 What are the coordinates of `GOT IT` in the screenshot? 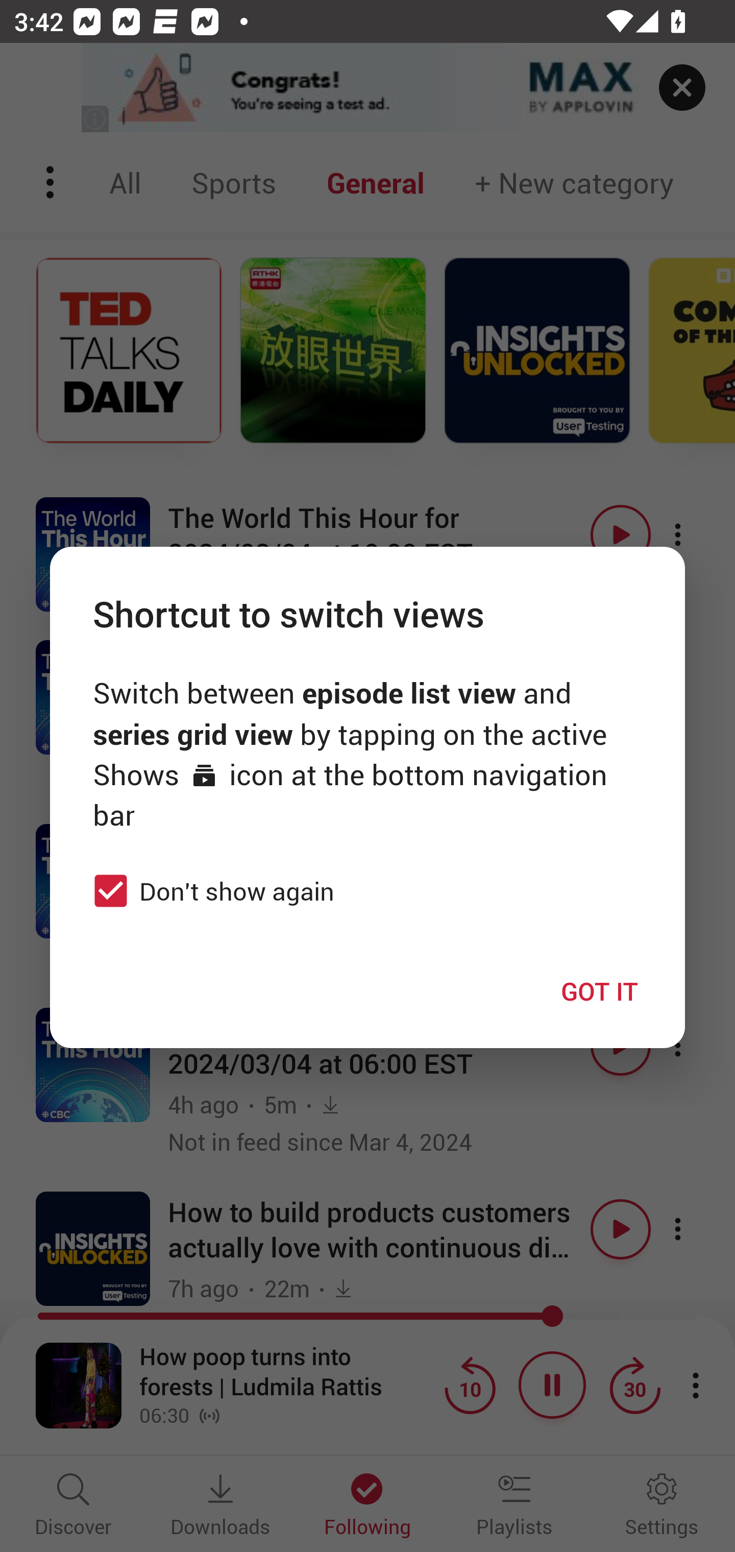 It's located at (599, 990).